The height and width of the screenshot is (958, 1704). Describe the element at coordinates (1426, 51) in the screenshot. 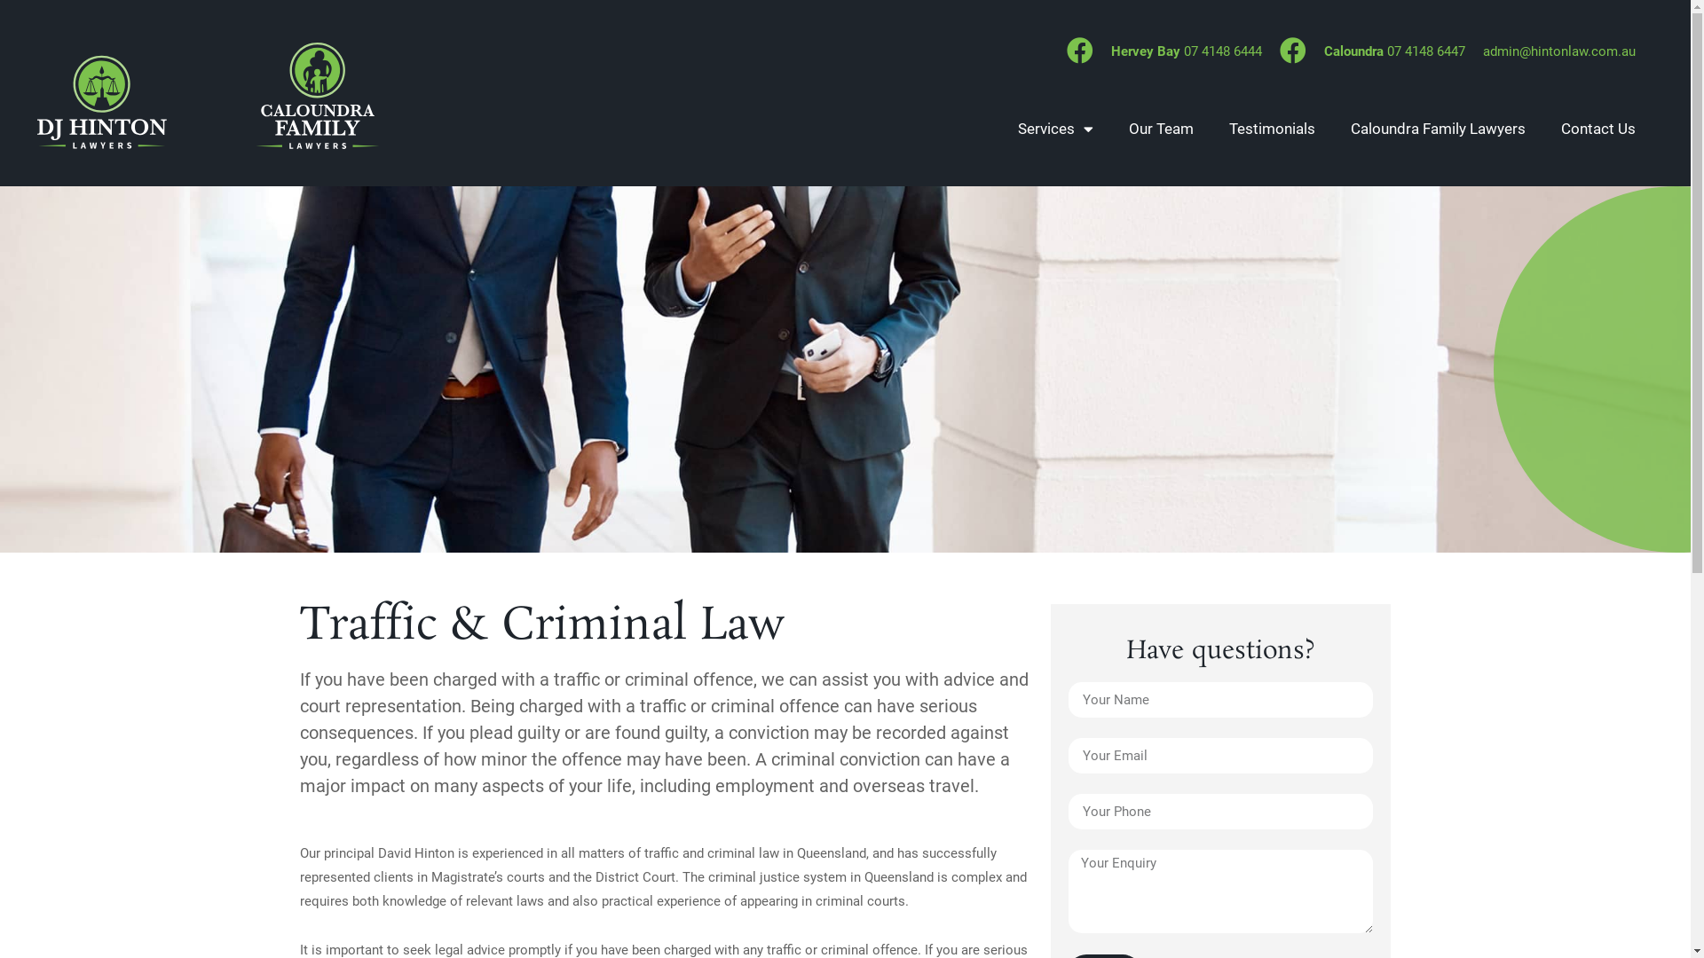

I see `07 4148 6447` at that location.